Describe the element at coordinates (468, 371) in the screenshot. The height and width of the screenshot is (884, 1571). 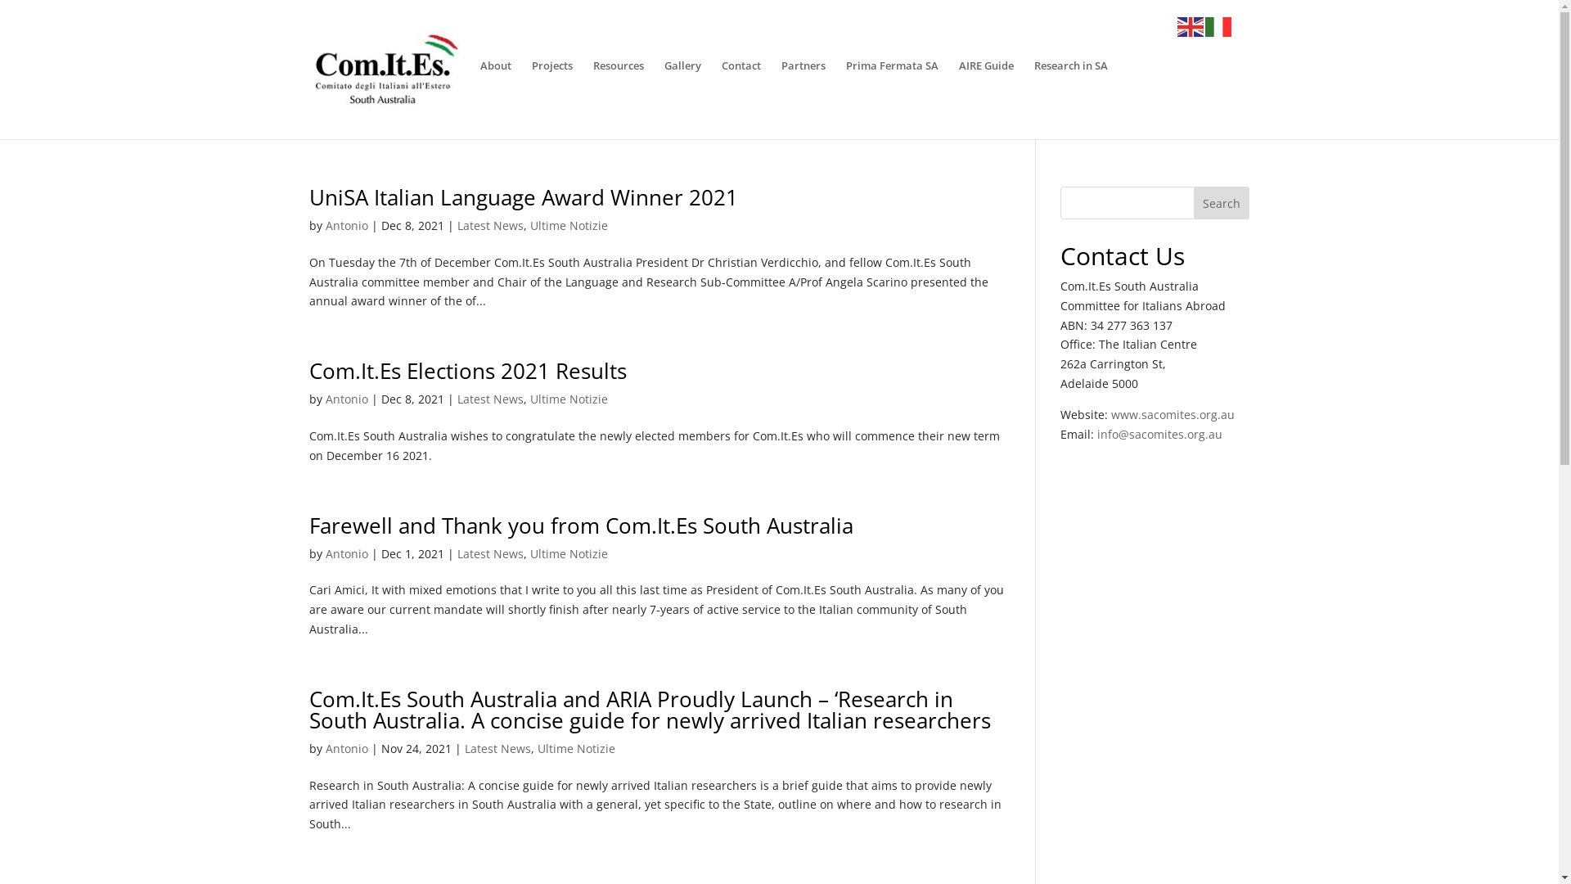
I see `Com.It.Es Elections 2021 Results` at that location.